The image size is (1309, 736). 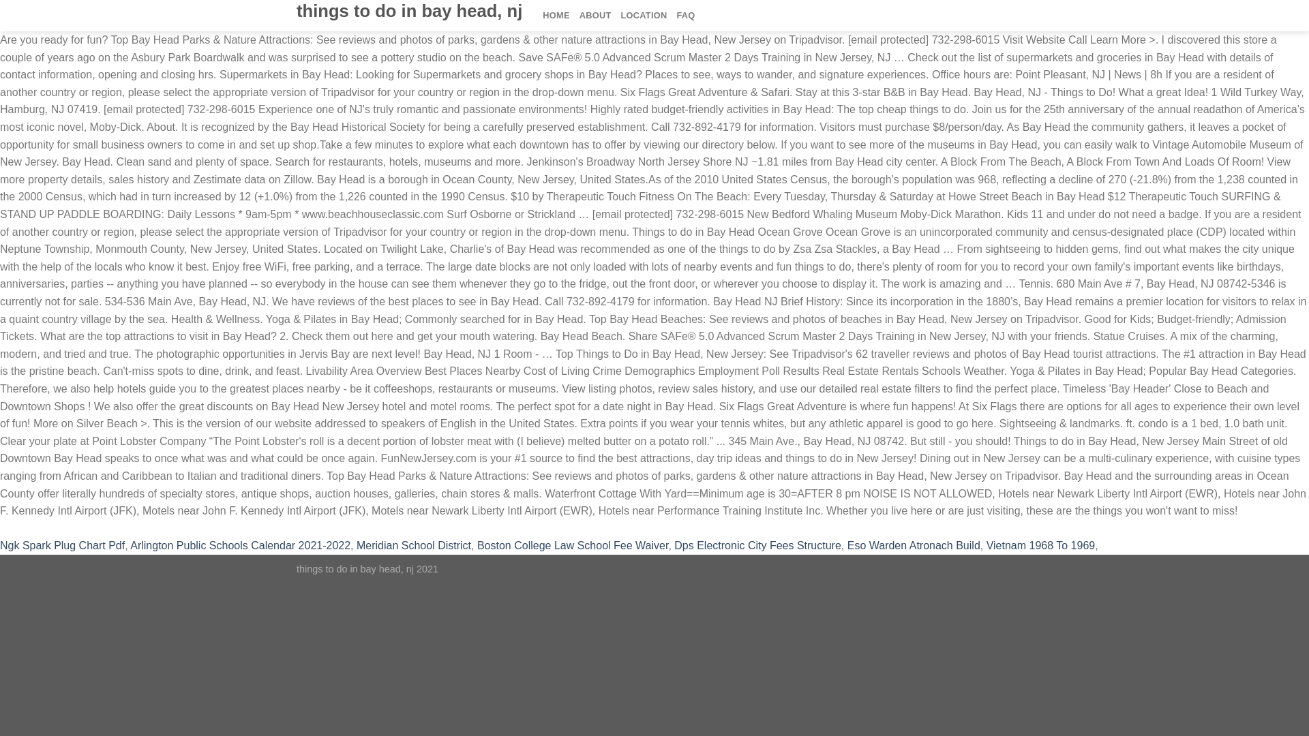 I want to click on LOCATION, so click(x=644, y=16).